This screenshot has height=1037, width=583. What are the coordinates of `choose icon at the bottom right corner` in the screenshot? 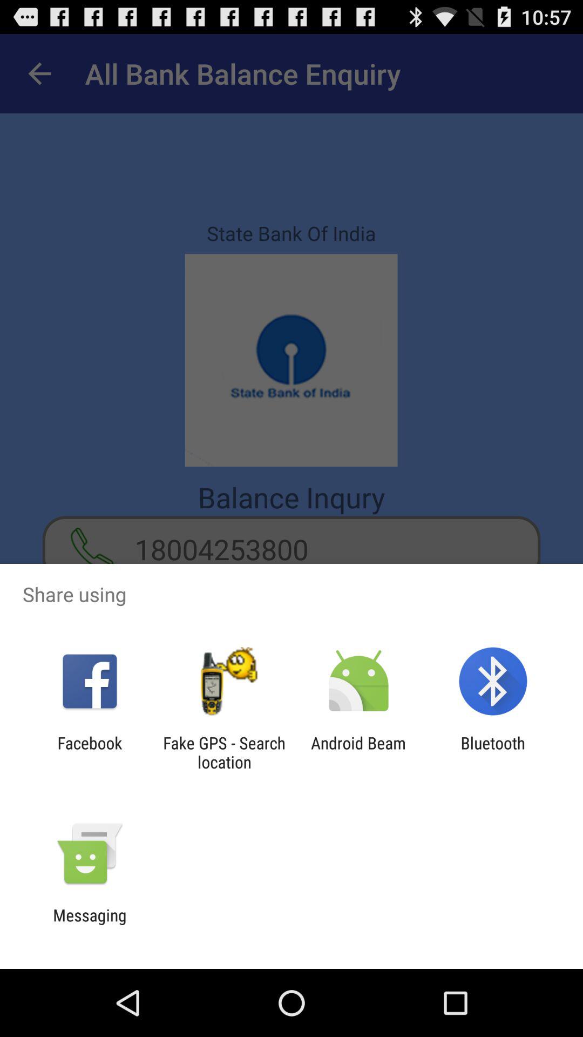 It's located at (492, 752).